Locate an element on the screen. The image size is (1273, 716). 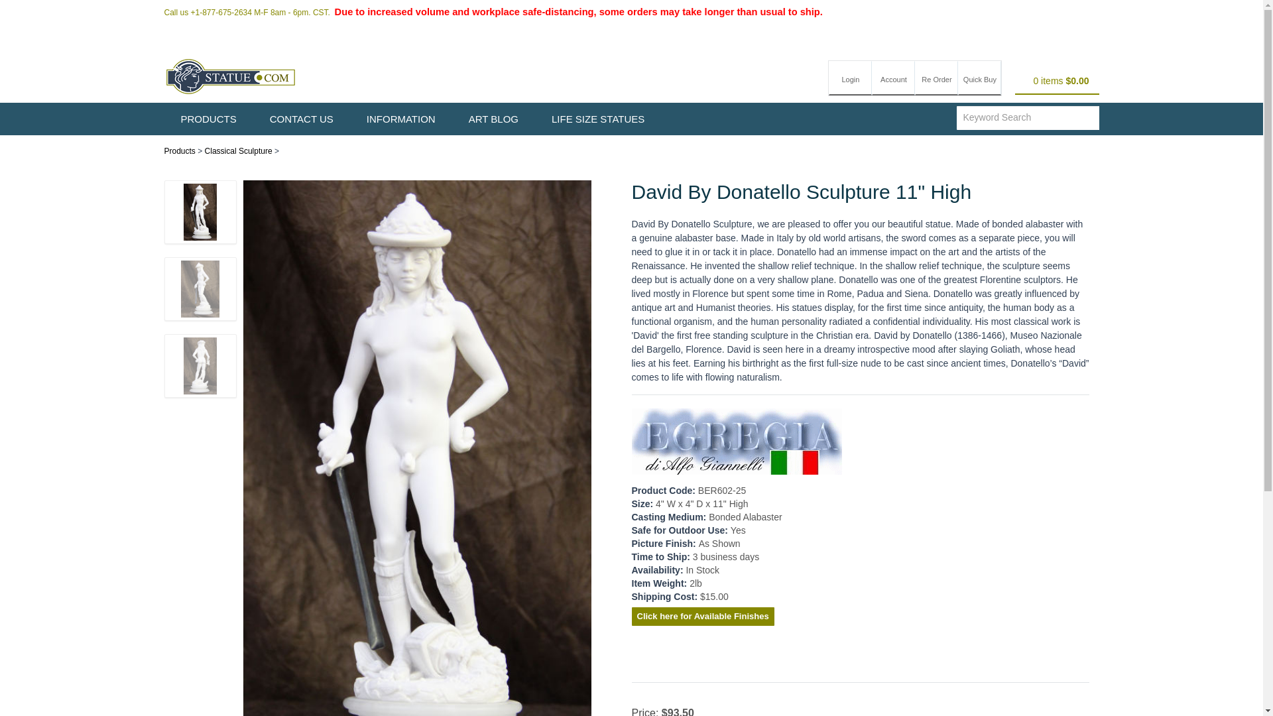
PRODUCTS is located at coordinates (208, 119).